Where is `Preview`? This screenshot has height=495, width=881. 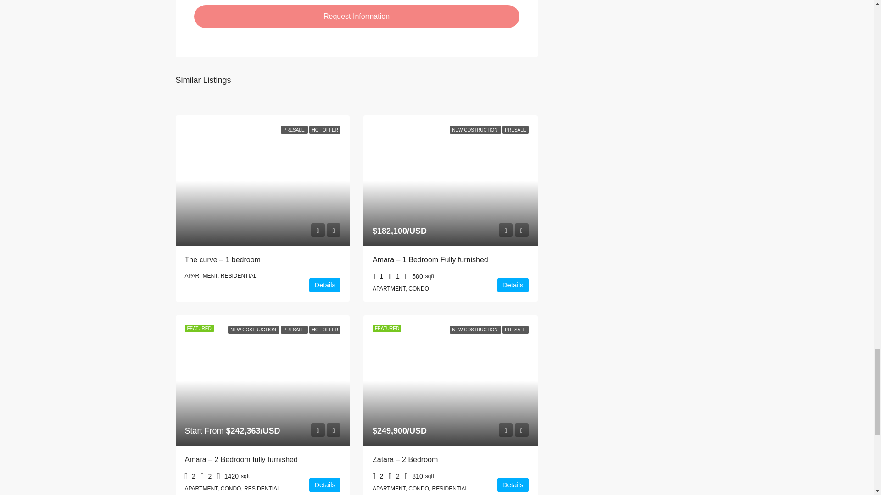
Preview is located at coordinates (506, 230).